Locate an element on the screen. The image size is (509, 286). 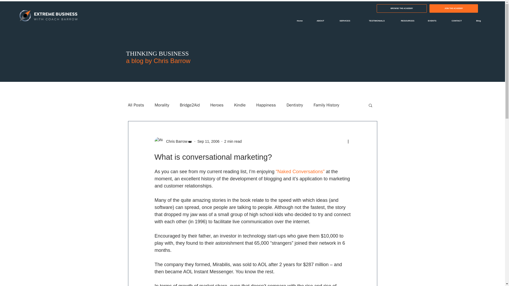
TESTIMONIALS is located at coordinates (371, 21).